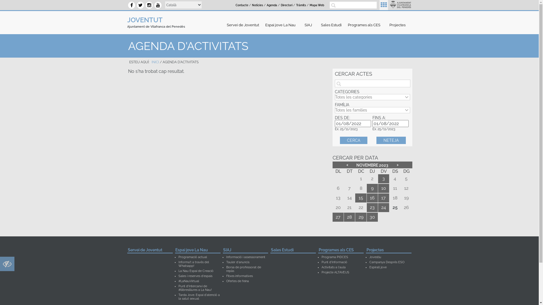 The width and height of the screenshot is (543, 305). Describe the element at coordinates (347, 165) in the screenshot. I see `<` at that location.